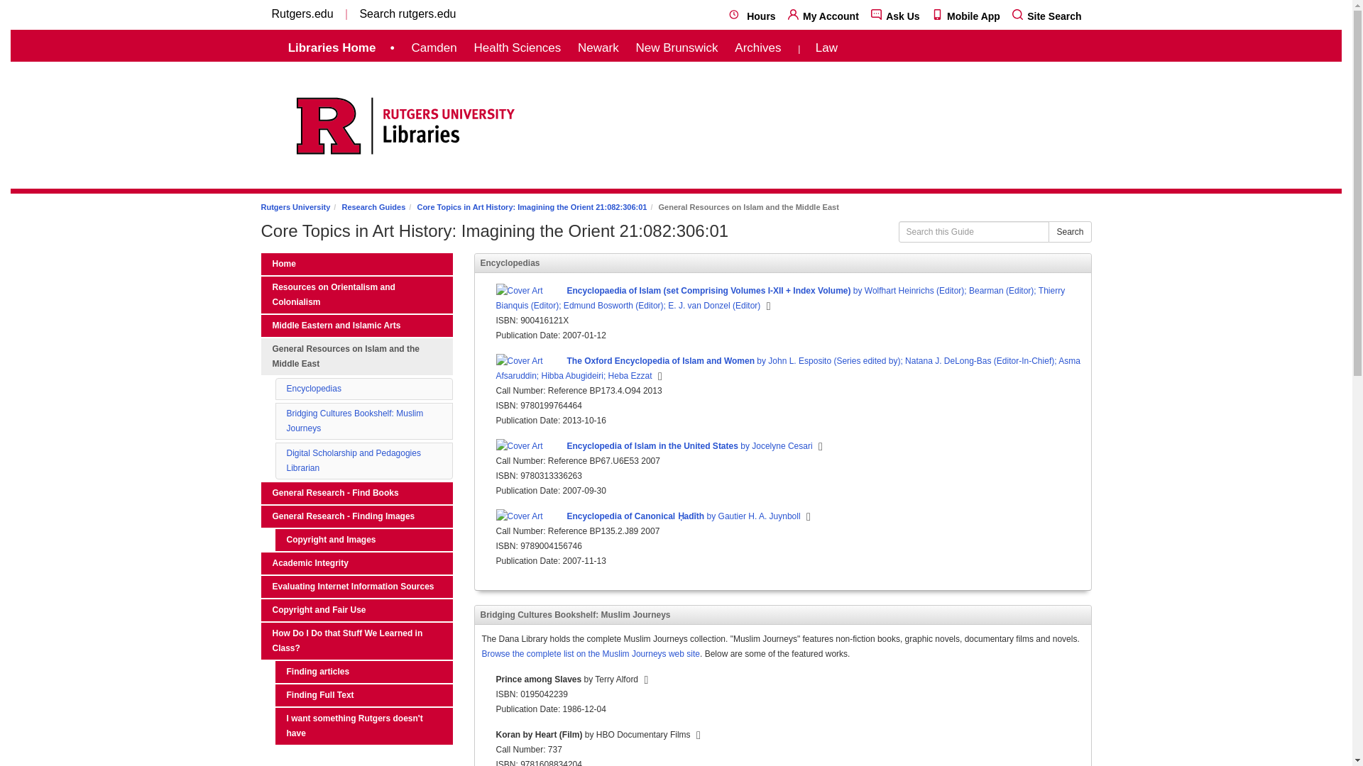 Image resolution: width=1363 pixels, height=766 pixels. I want to click on How Do I Do that Stuff We Learned in Class?, so click(356, 641).